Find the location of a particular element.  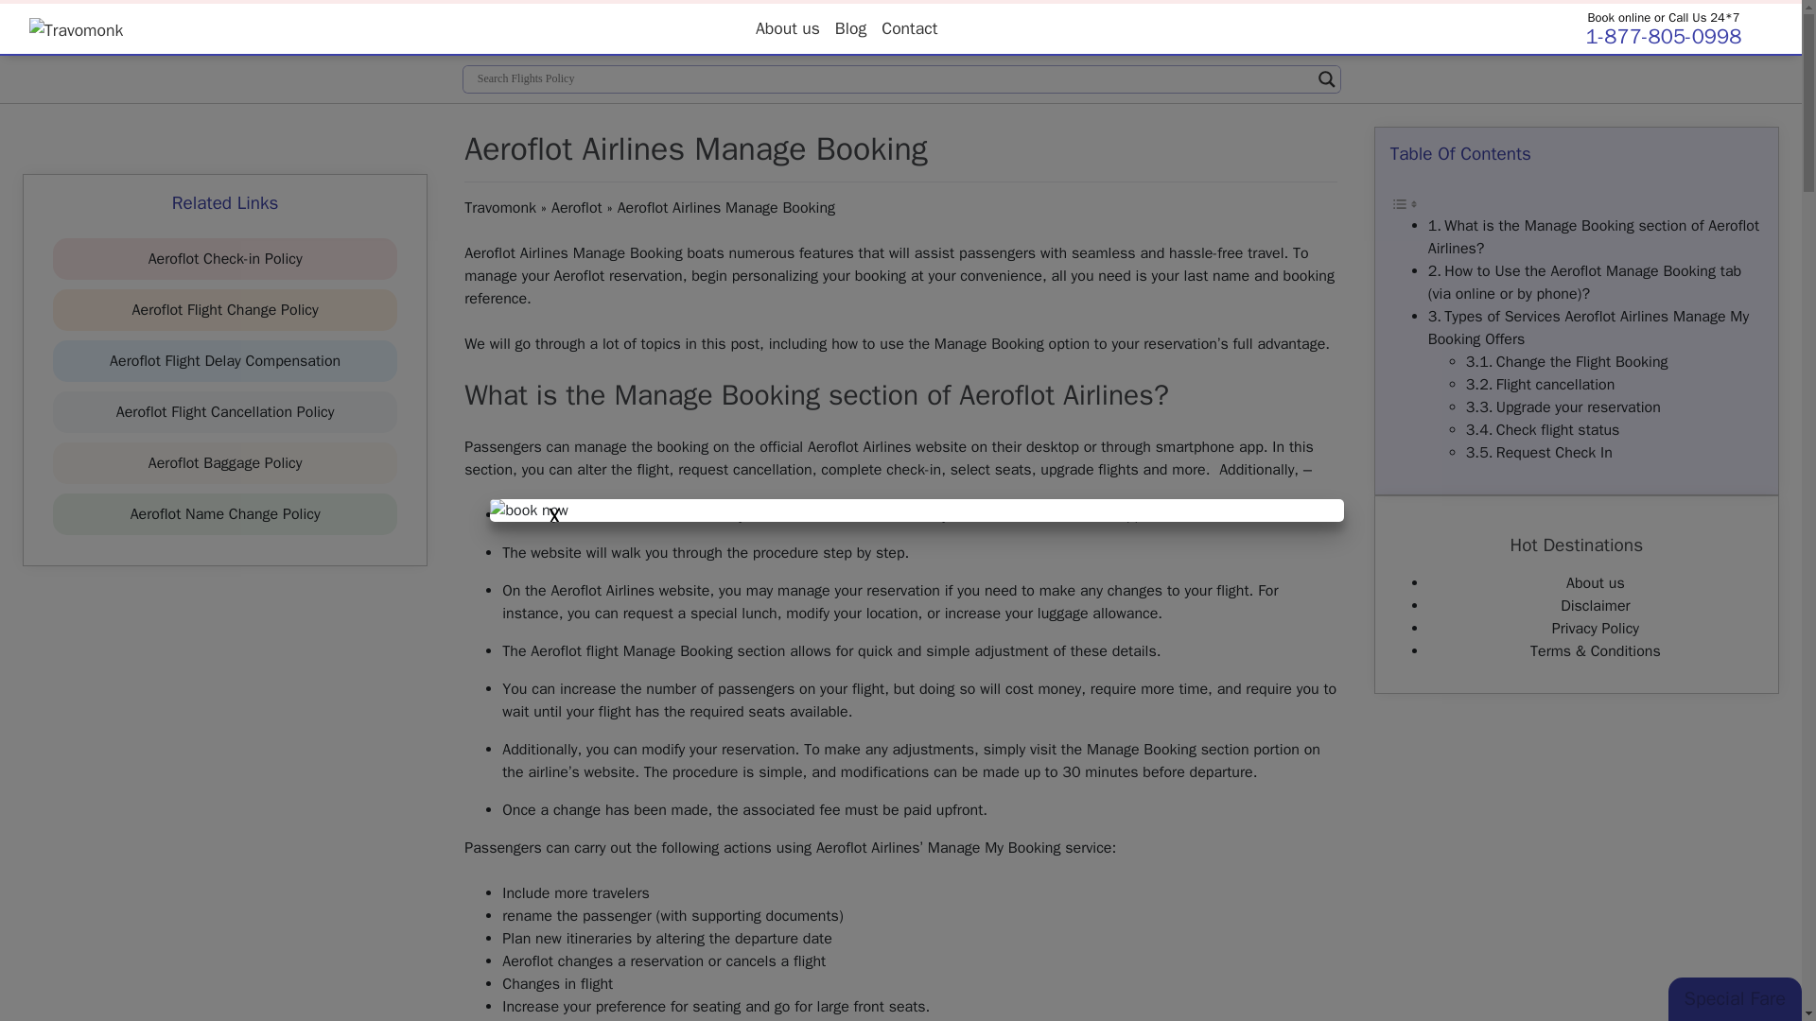

Aeroflot Flight Delay Compensation is located at coordinates (225, 361).